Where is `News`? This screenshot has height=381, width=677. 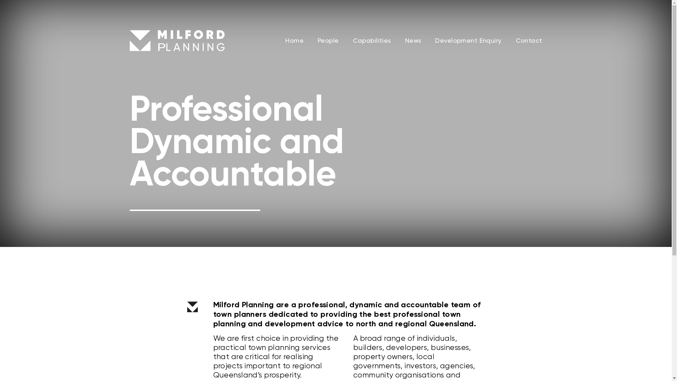
News is located at coordinates (413, 41).